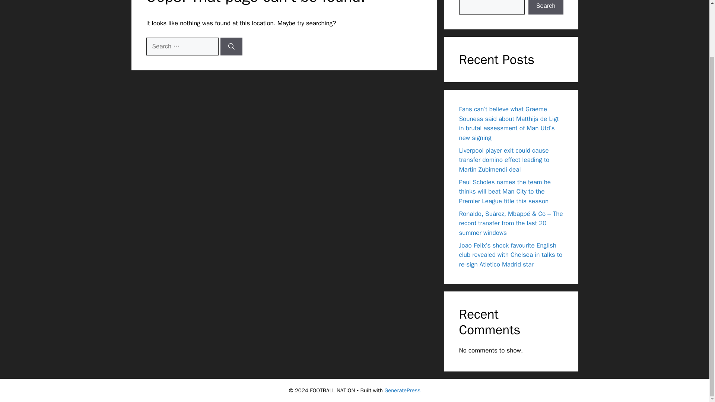 This screenshot has height=402, width=715. What do you see at coordinates (546, 7) in the screenshot?
I see `Search` at bounding box center [546, 7].